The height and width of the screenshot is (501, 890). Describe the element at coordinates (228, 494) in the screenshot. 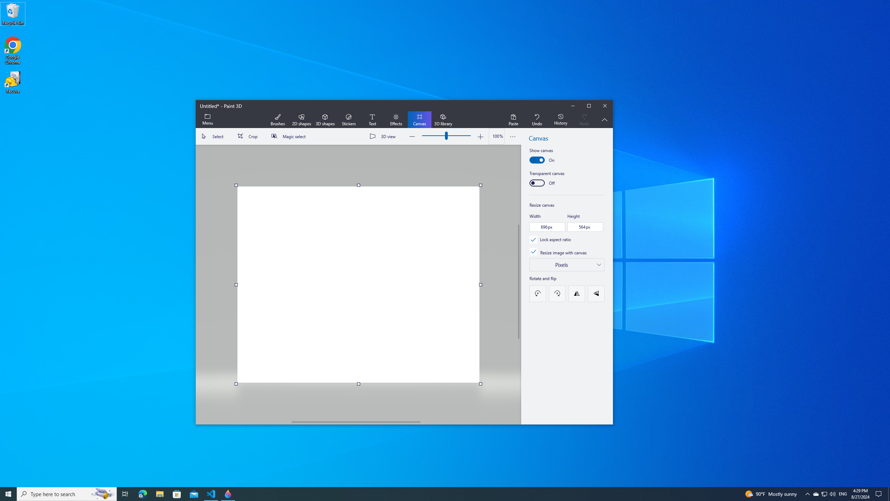

I see `Paint 3D - 1 running window` at that location.